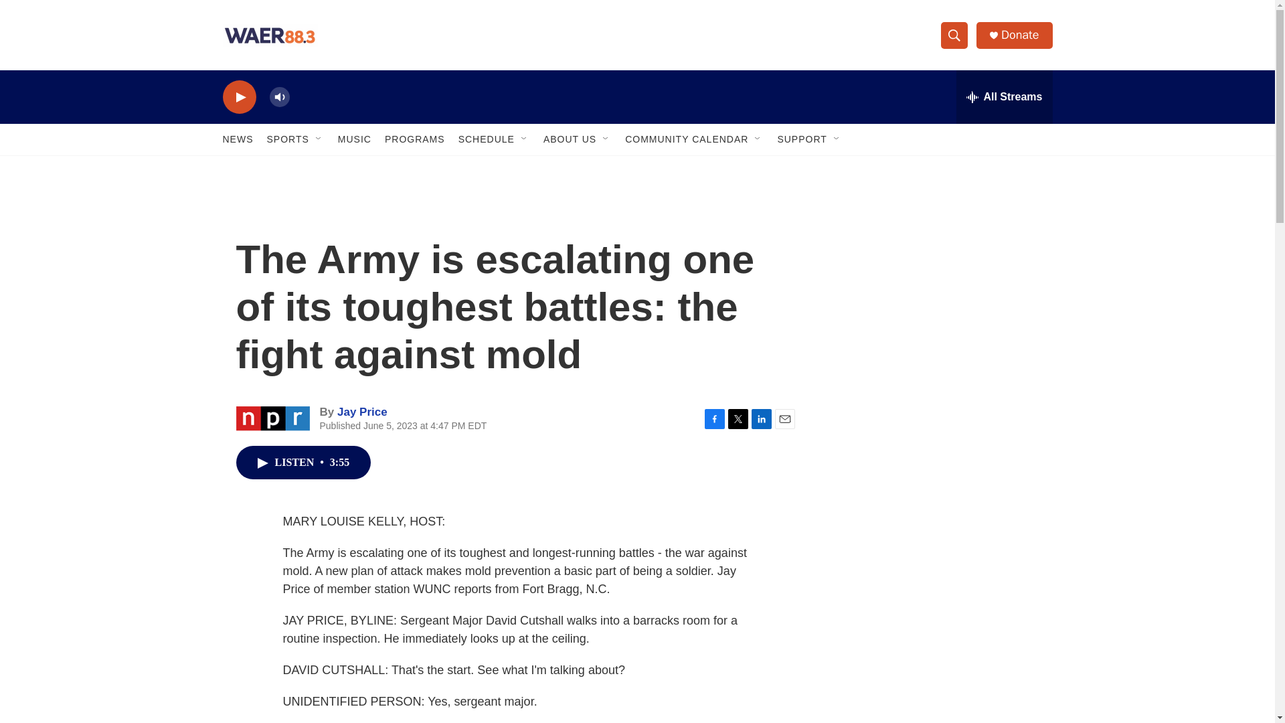  I want to click on 3rd party ad content, so click(938, 474).